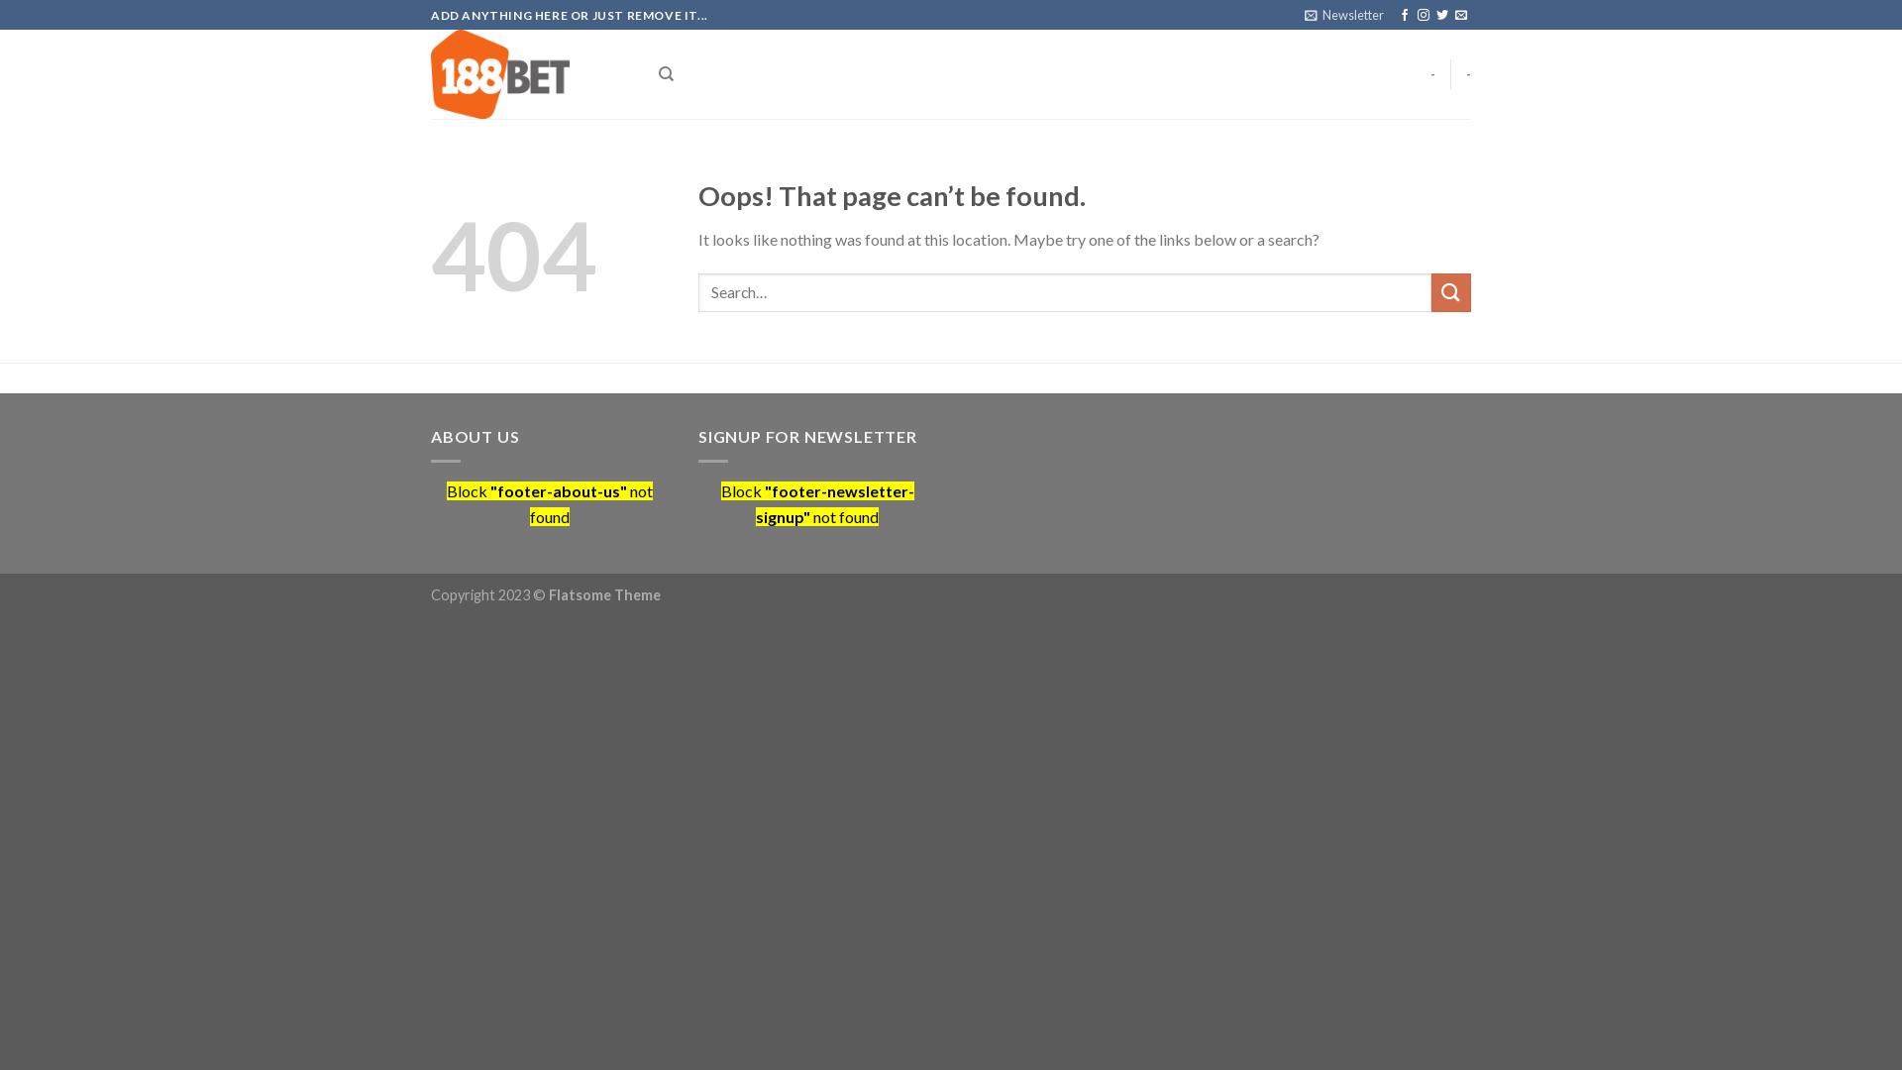  Describe the element at coordinates (1424, 16) in the screenshot. I see `Follow on Instagram` at that location.